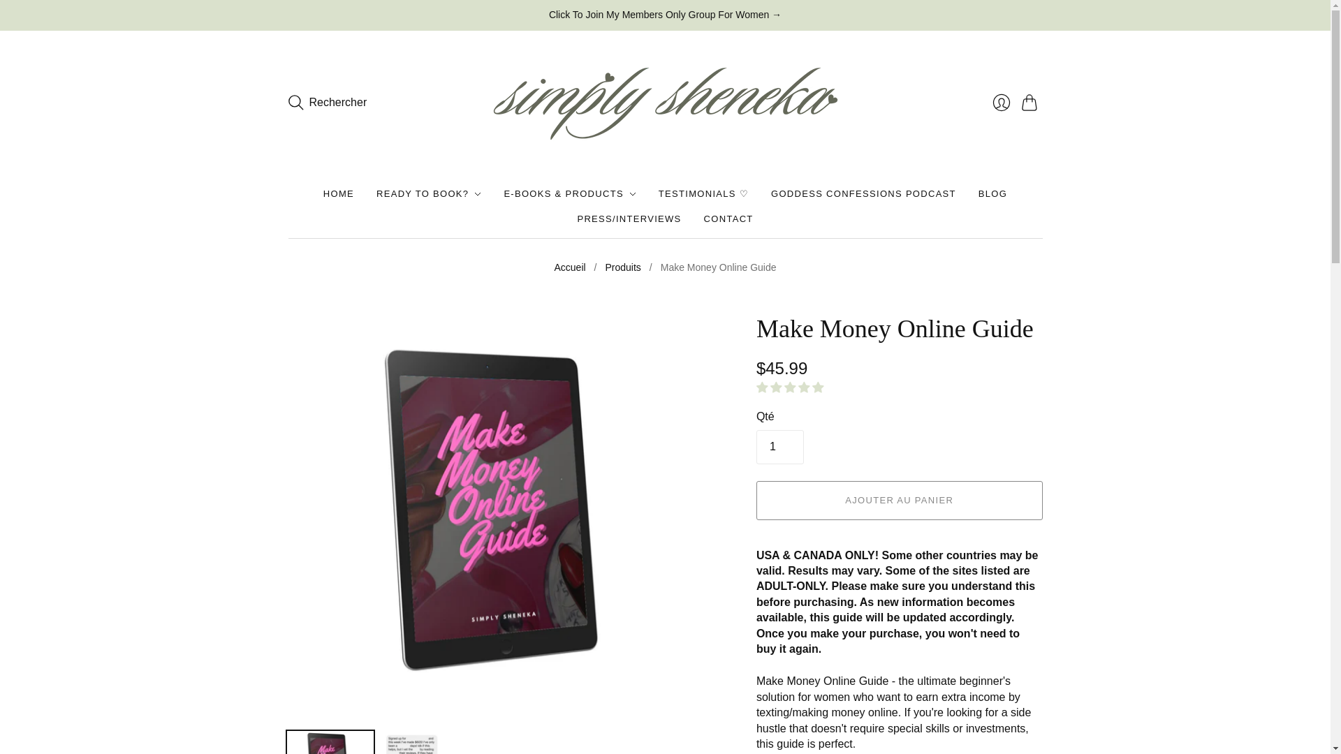 The height and width of the screenshot is (754, 1341). What do you see at coordinates (863, 194) in the screenshot?
I see `GODDESS CONFESSIONS PODCAST` at bounding box center [863, 194].